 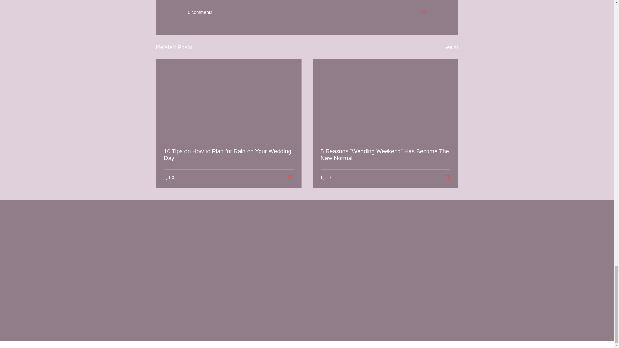 I want to click on Post not marked as liked, so click(x=290, y=178).